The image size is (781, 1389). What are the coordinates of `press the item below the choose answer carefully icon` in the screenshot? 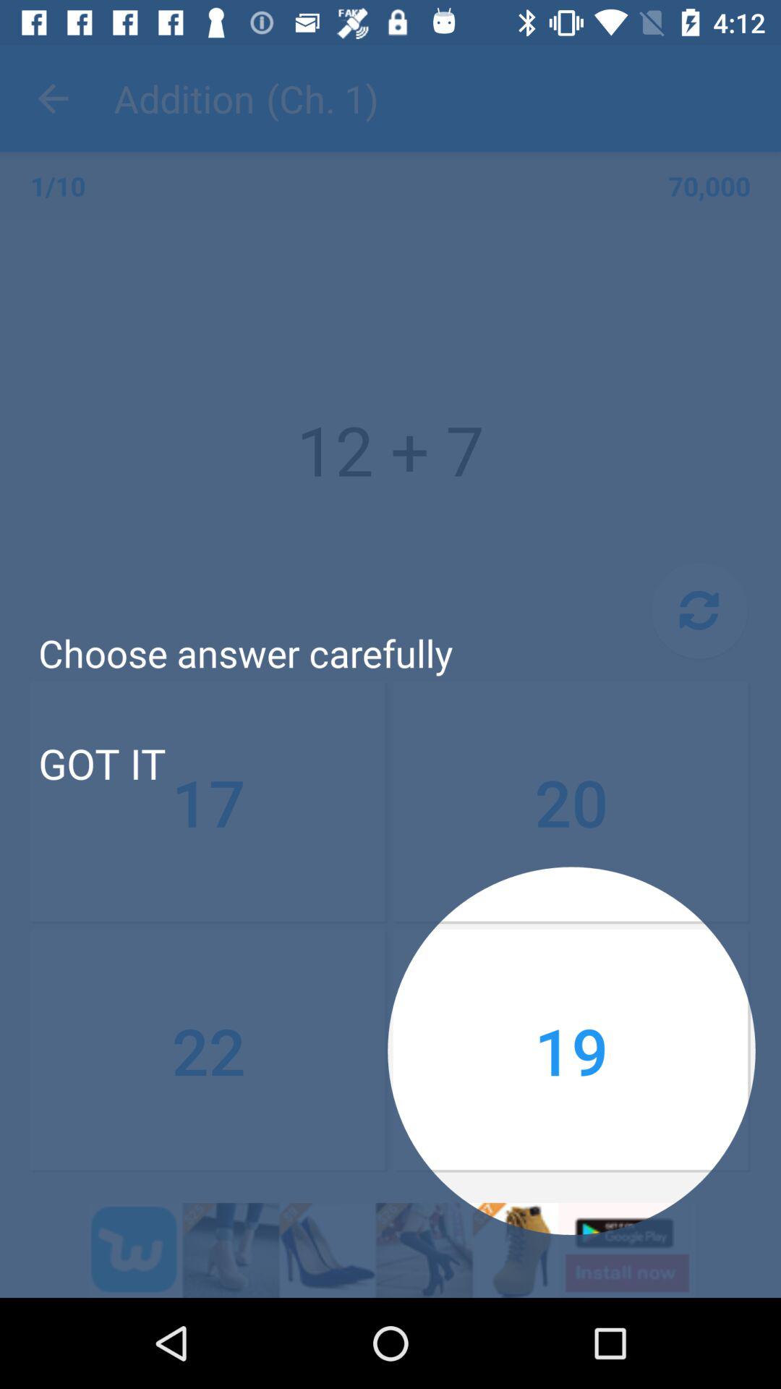 It's located at (571, 802).